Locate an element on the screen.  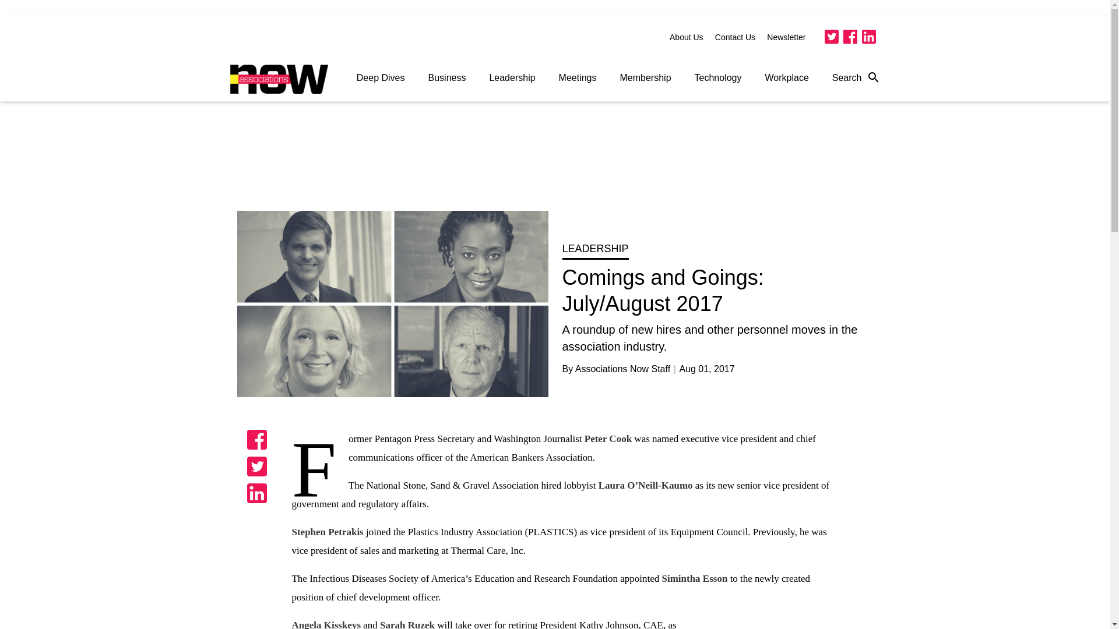
Share is located at coordinates (257, 439).